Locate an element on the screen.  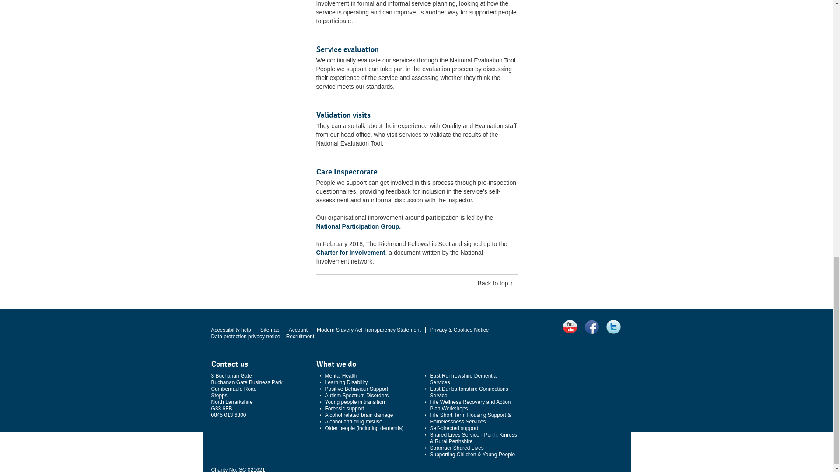
YouTube is located at coordinates (570, 326).